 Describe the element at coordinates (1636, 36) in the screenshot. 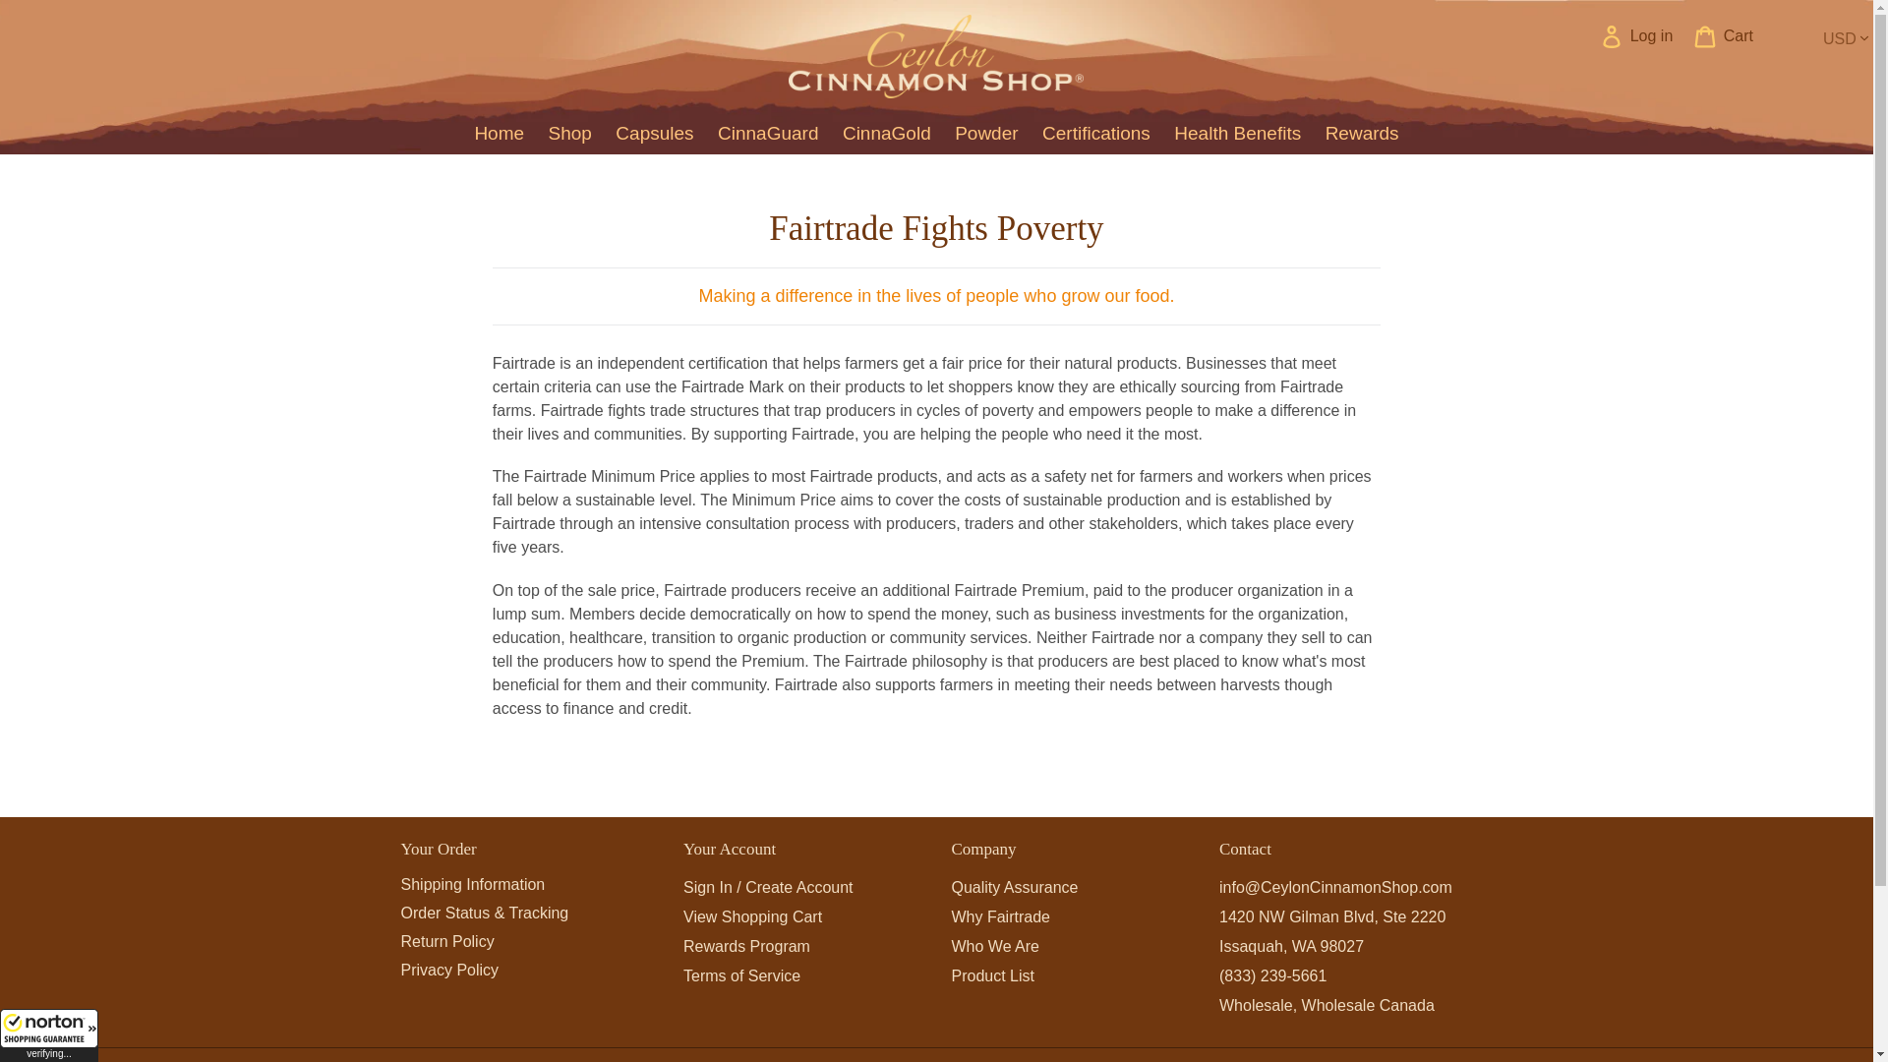

I see `Log in` at that location.